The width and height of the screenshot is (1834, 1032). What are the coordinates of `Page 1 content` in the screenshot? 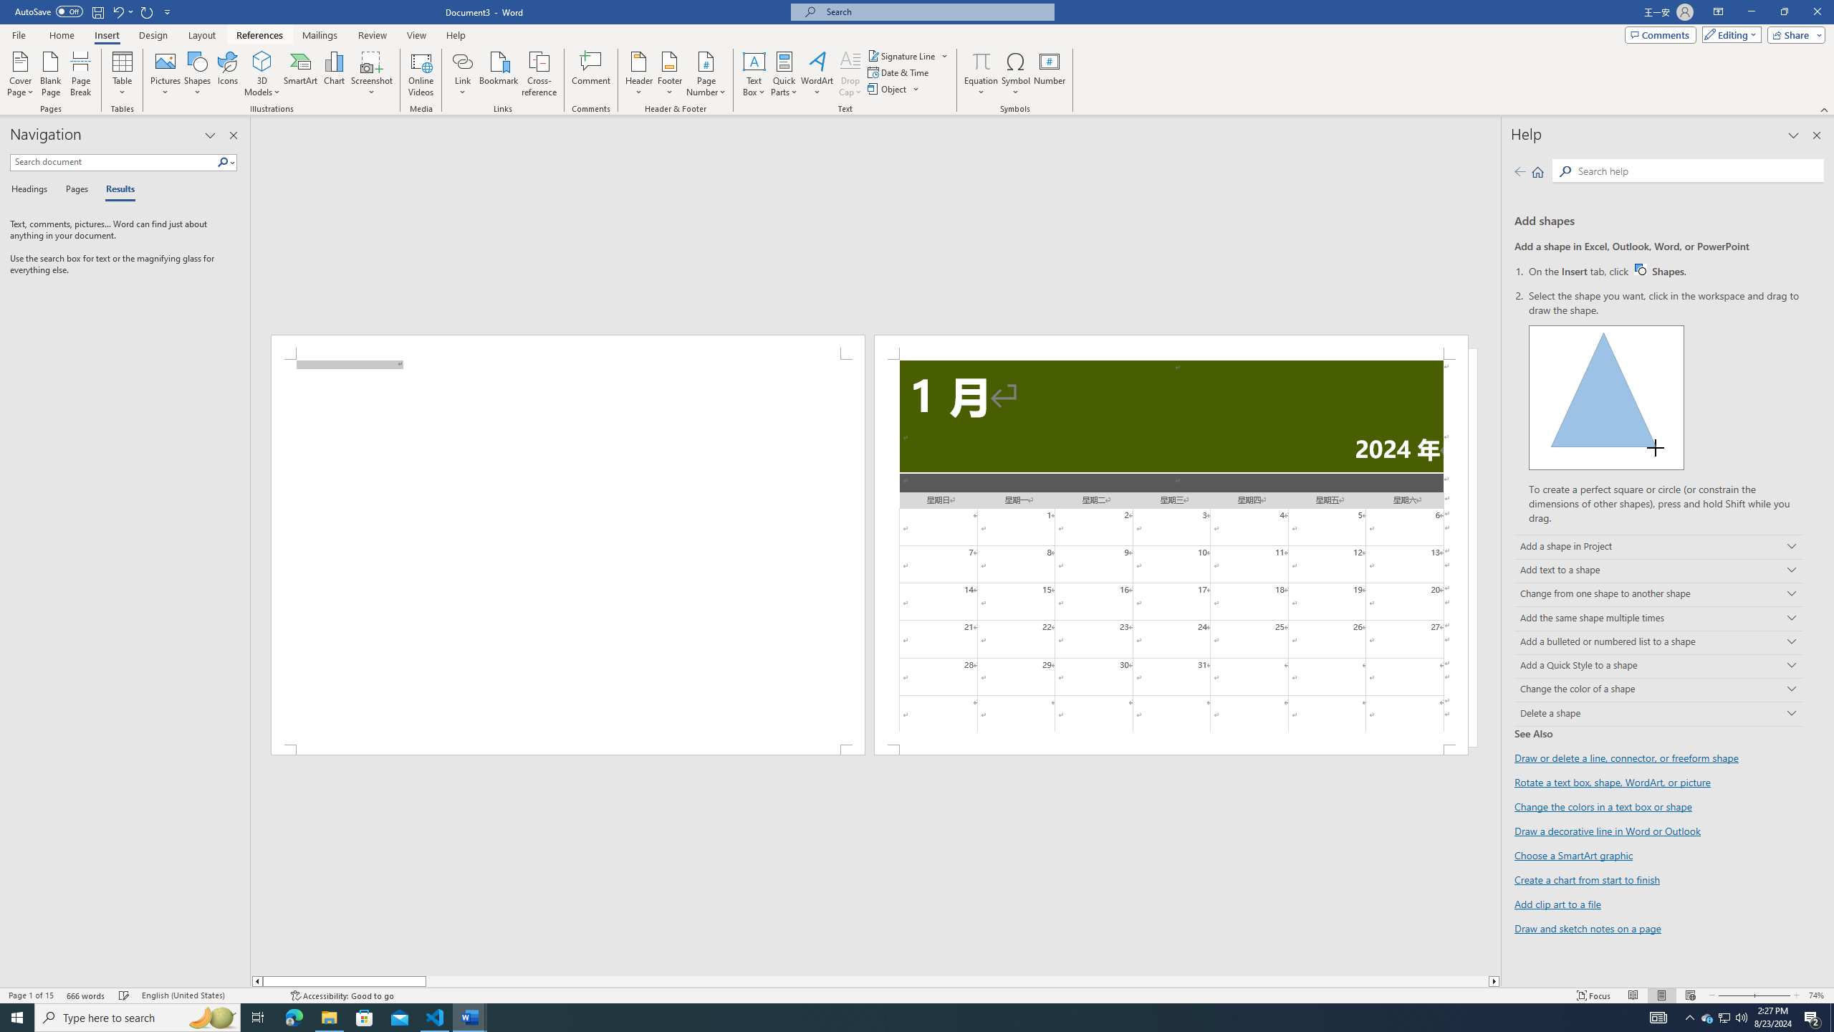 It's located at (568, 552).